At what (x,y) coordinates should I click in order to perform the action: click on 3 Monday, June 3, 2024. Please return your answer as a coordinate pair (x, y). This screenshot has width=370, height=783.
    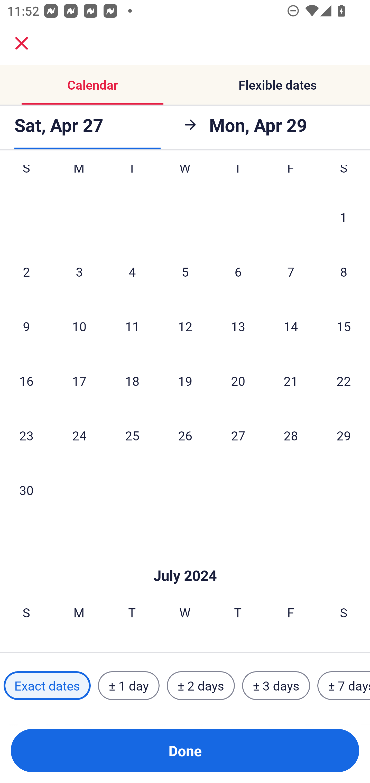
    Looking at the image, I should click on (79, 271).